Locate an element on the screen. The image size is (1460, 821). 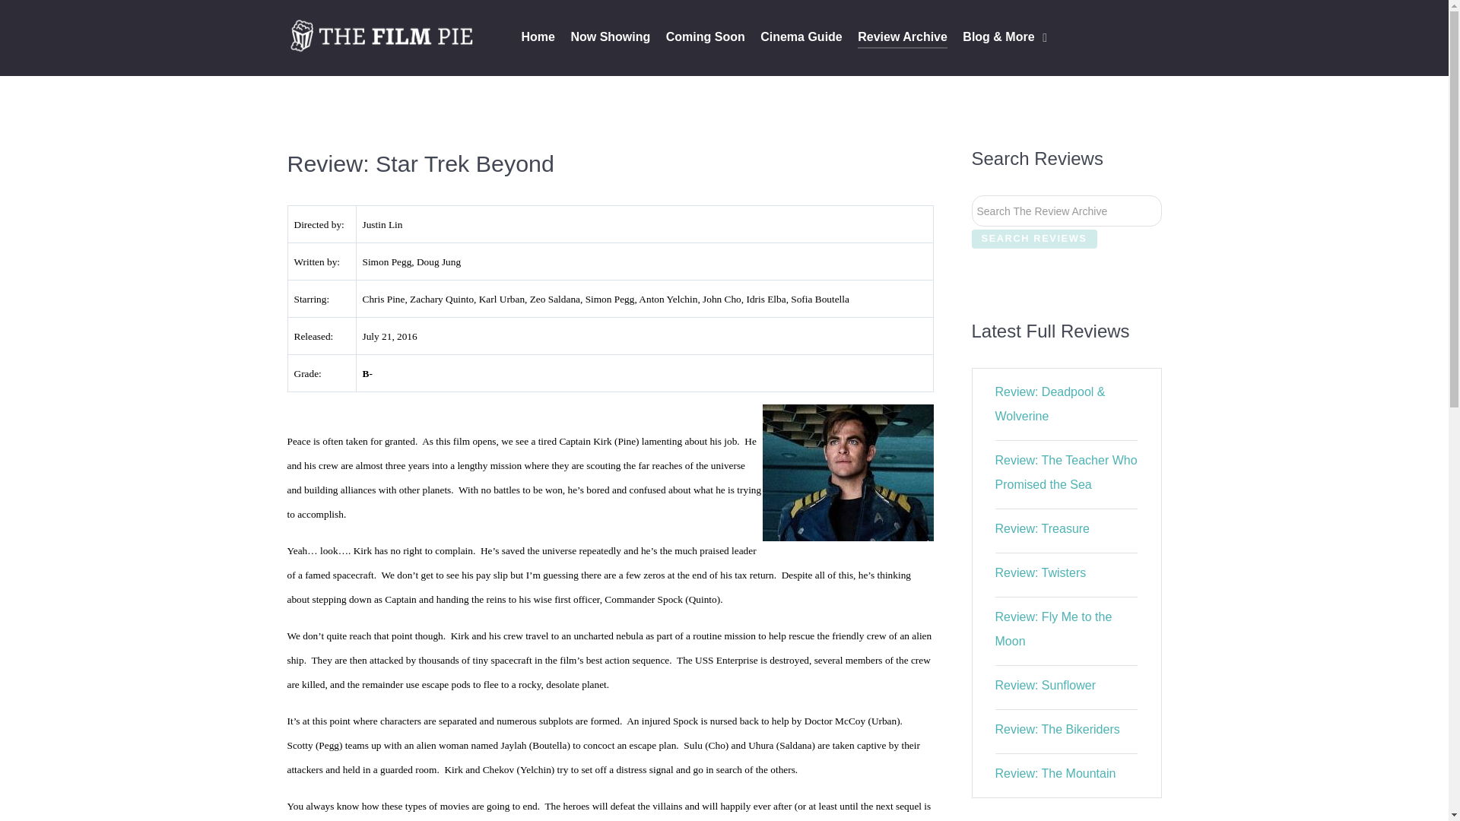
Review: Fly Me to the Moon is located at coordinates (1054, 629).